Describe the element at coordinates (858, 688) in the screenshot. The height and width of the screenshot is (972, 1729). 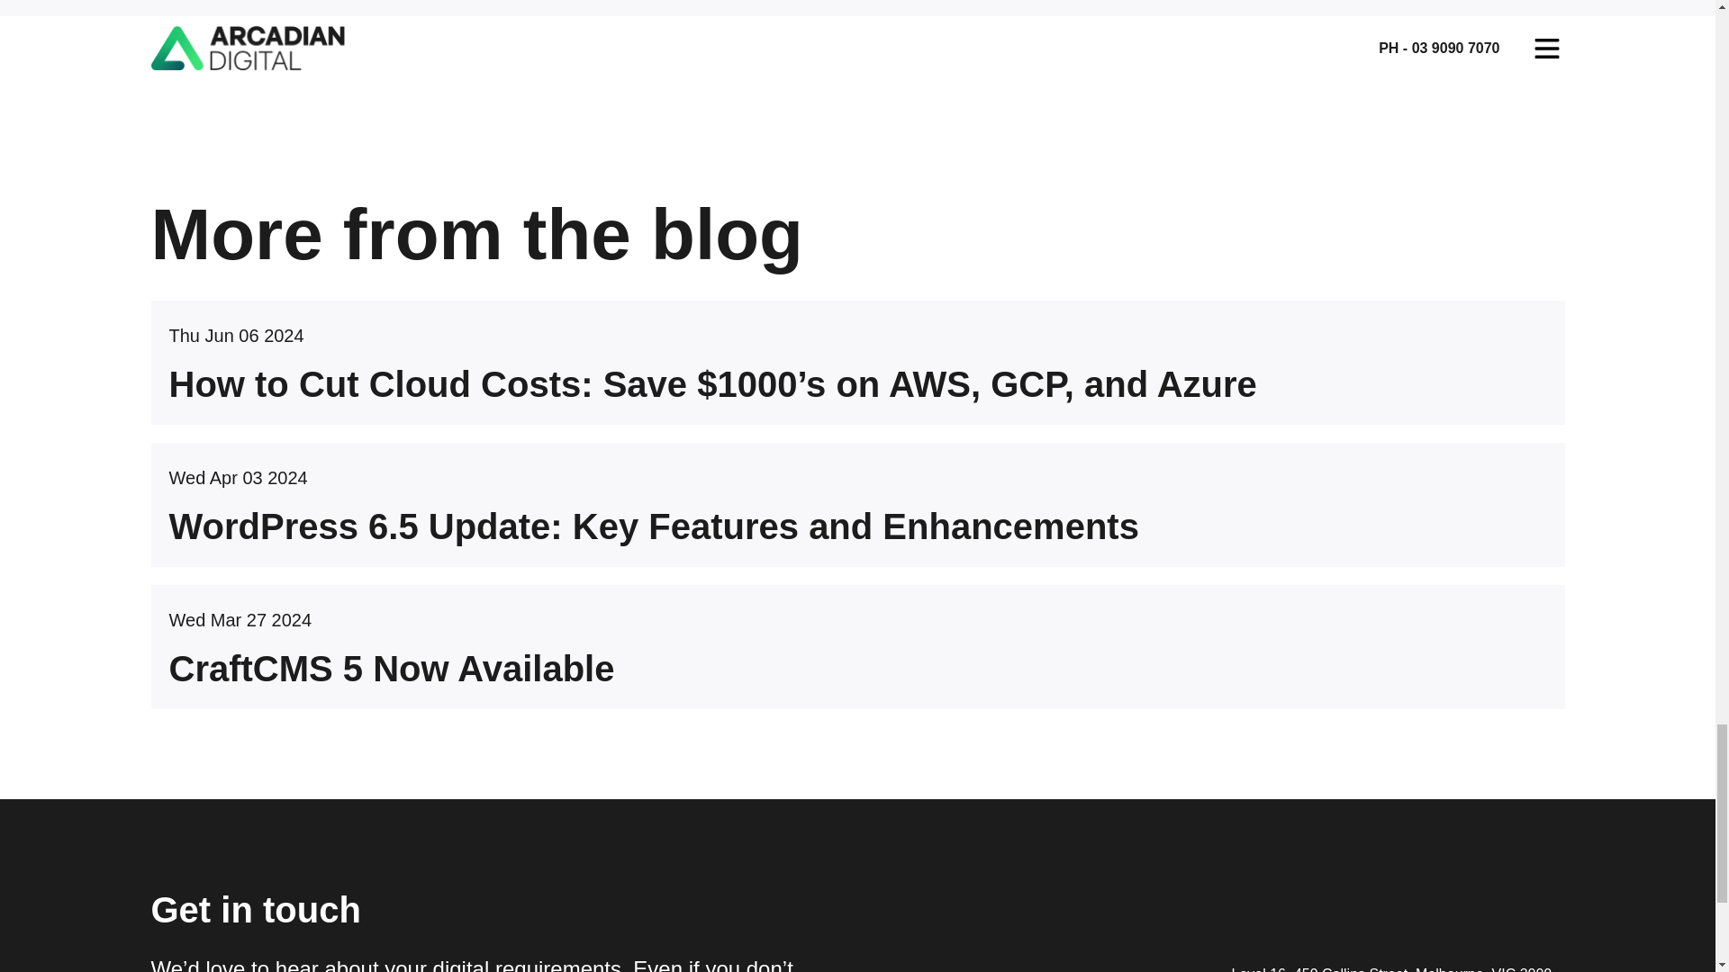
I see `CraftCMS 5 Now Available` at that location.